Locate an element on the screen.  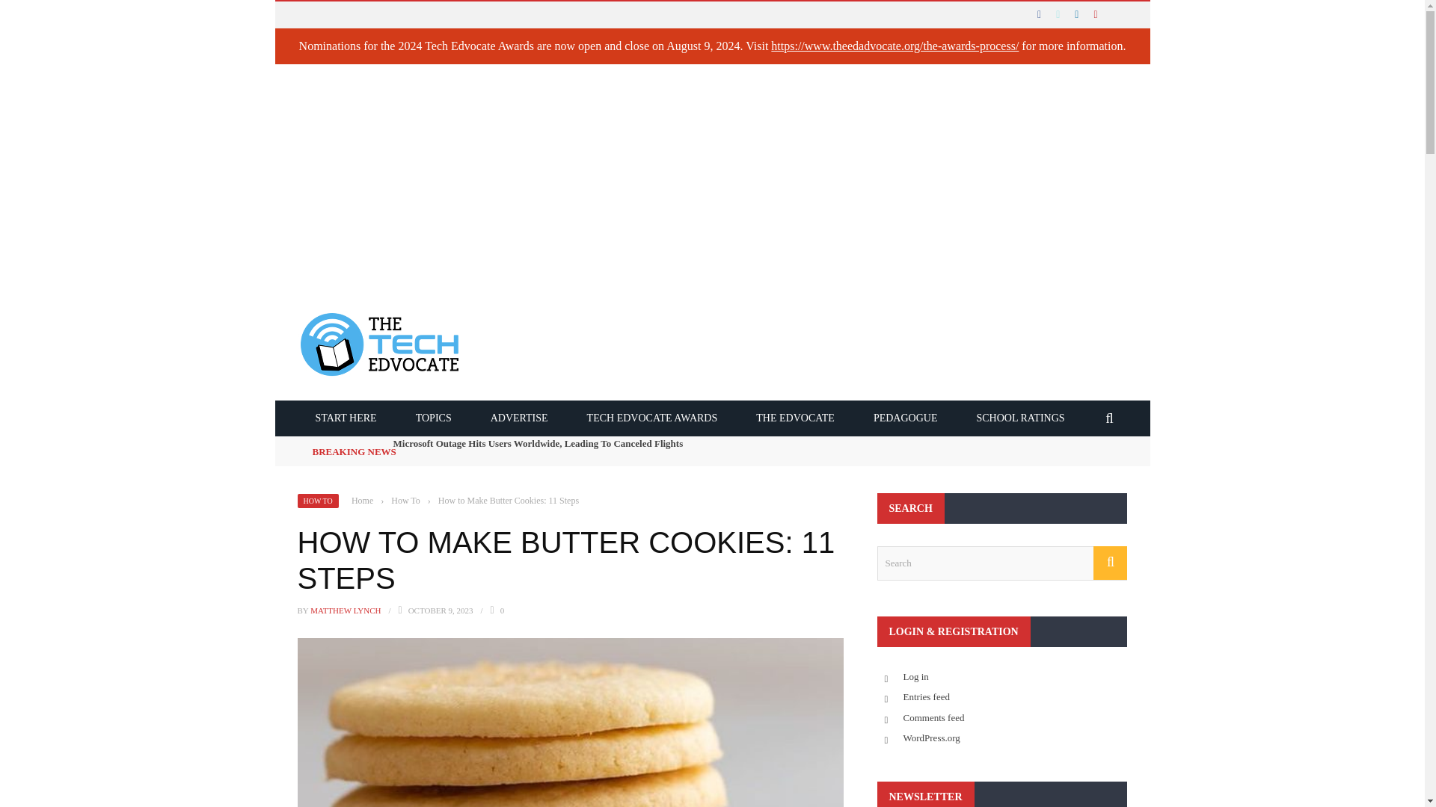
Search is located at coordinates (1001, 563).